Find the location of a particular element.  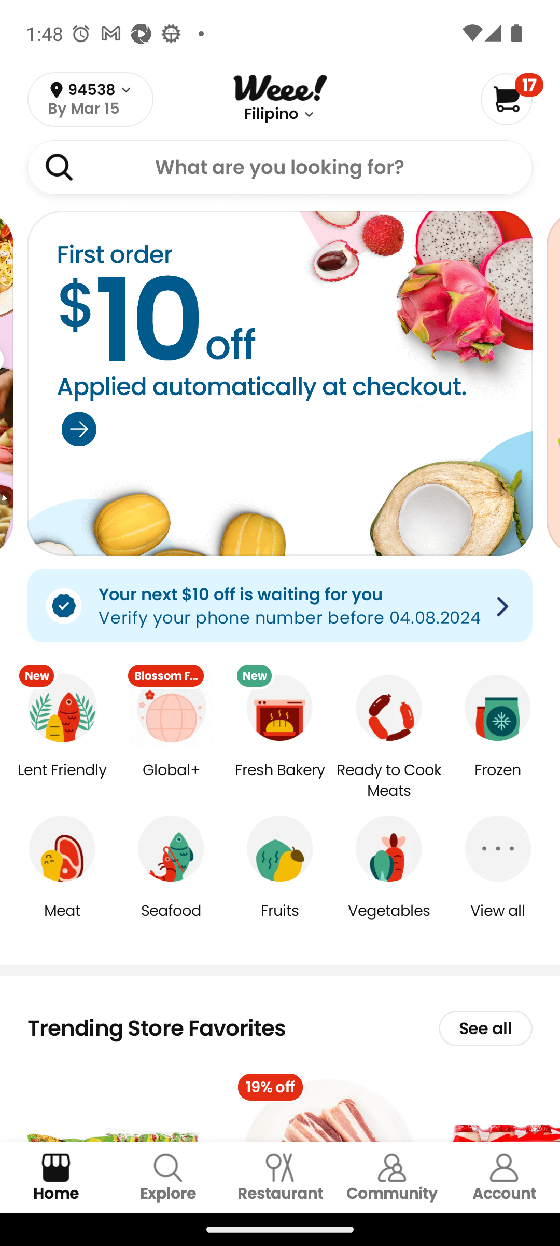

Global+ is located at coordinates (171, 781).